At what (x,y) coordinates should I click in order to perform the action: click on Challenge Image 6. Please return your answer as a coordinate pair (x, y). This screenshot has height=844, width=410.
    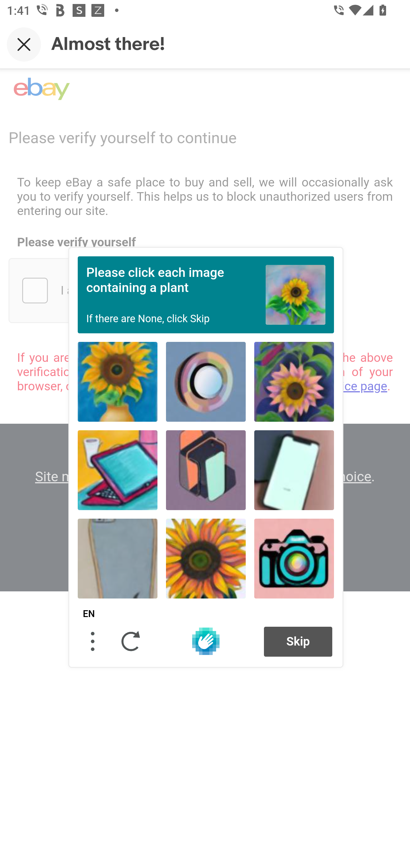
    Looking at the image, I should click on (294, 470).